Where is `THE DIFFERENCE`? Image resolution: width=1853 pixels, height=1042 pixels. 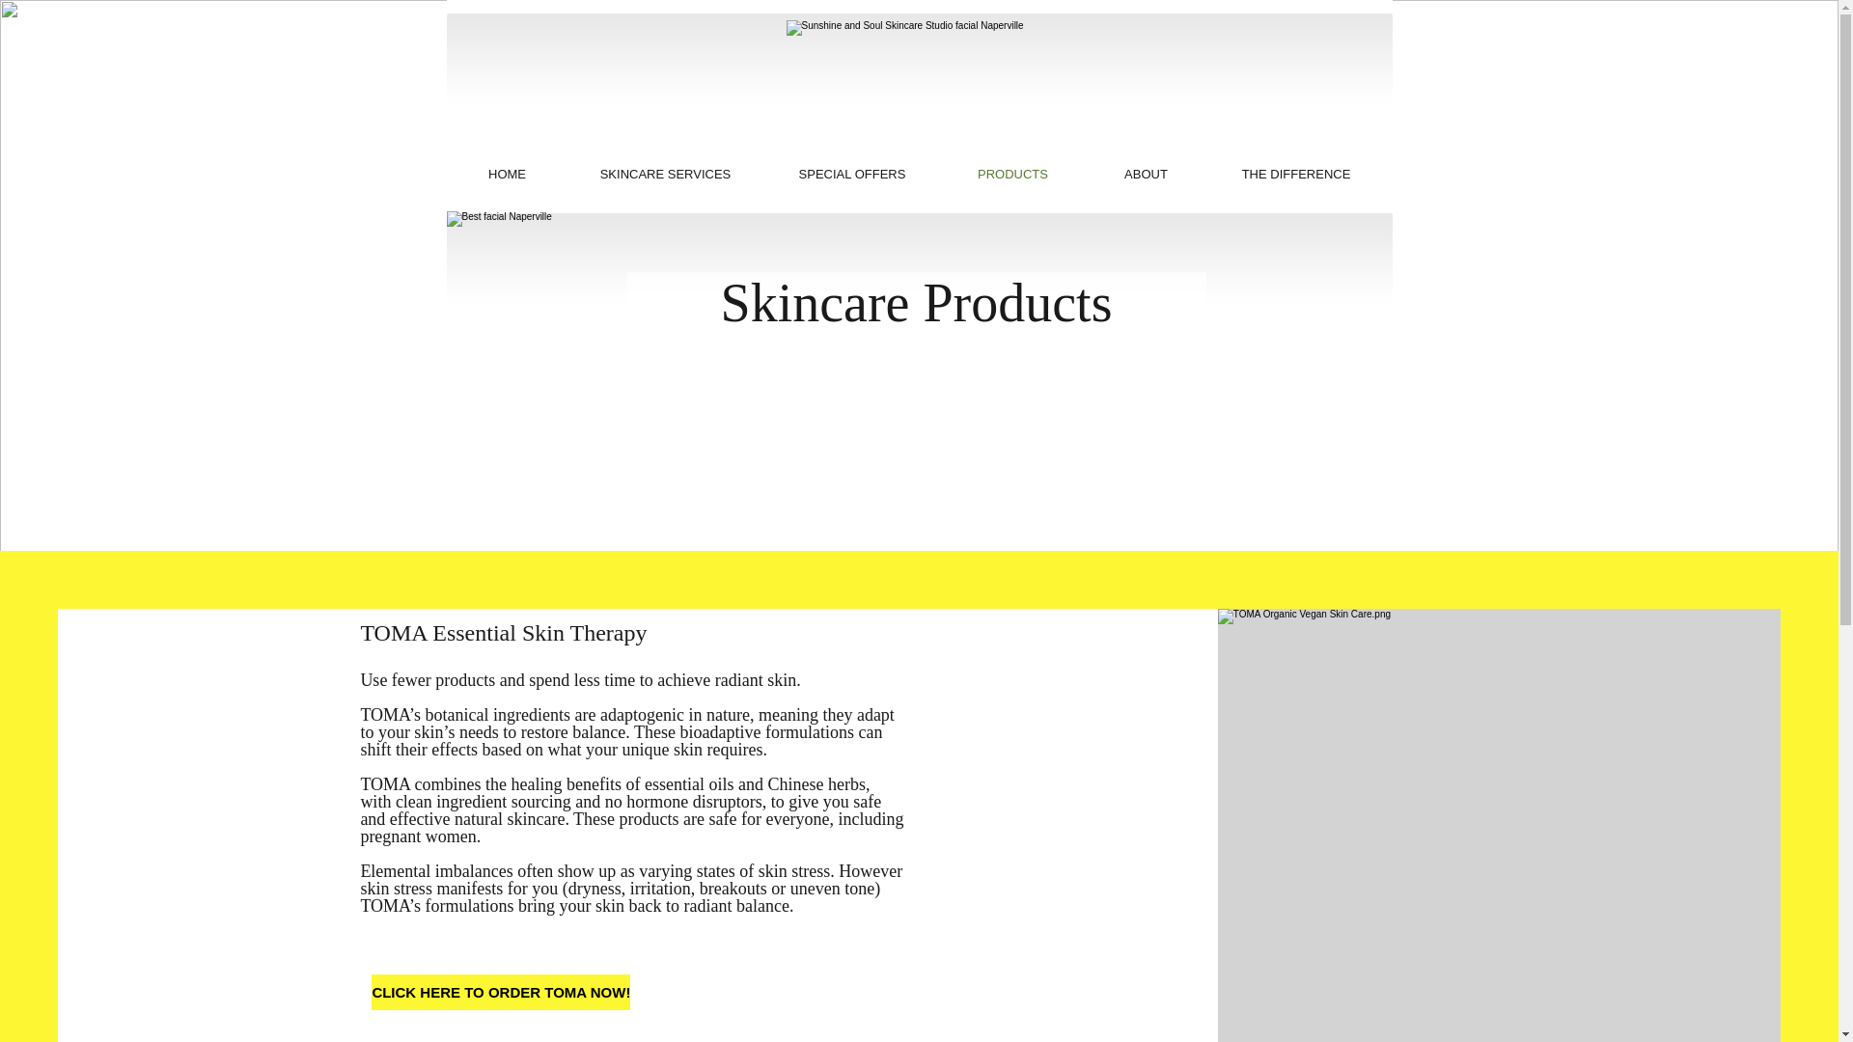 THE DIFFERENCE is located at coordinates (1295, 174).